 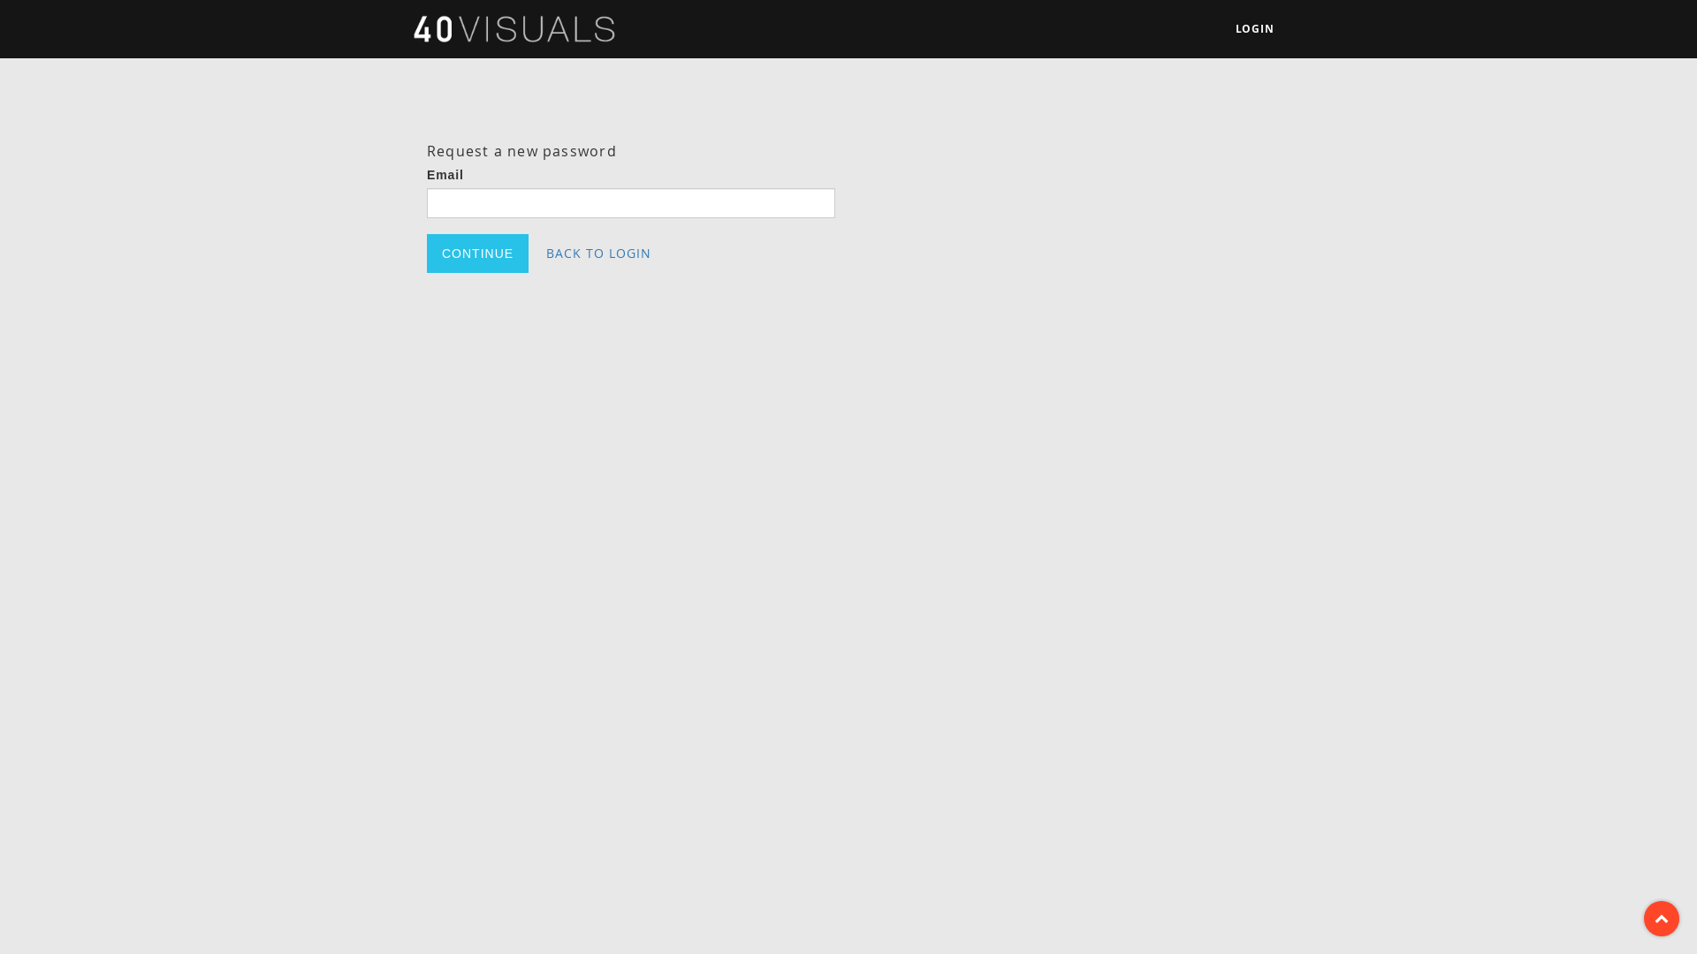 I want to click on BACK TO LOGIN, so click(x=599, y=254).